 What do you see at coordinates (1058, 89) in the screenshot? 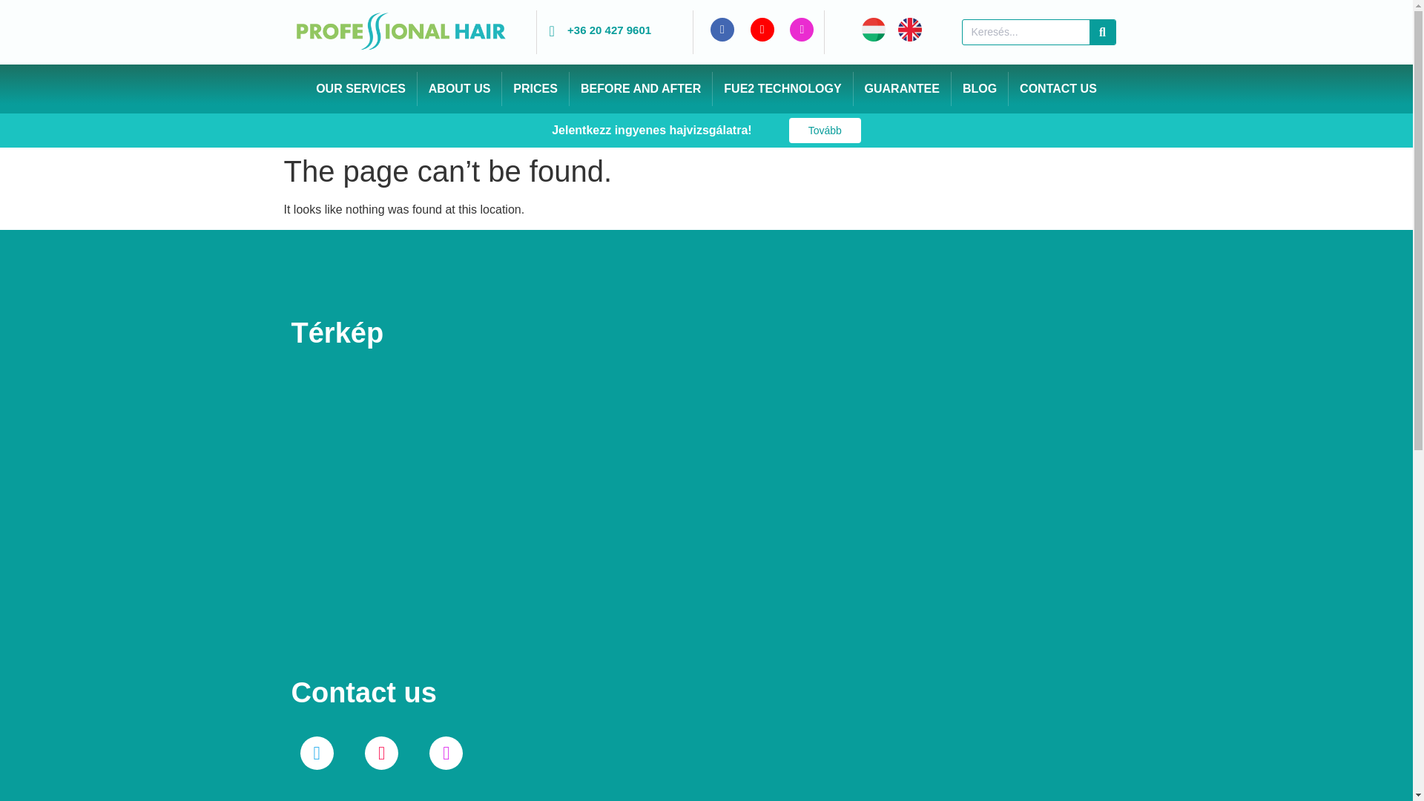
I see `CONTACT US` at bounding box center [1058, 89].